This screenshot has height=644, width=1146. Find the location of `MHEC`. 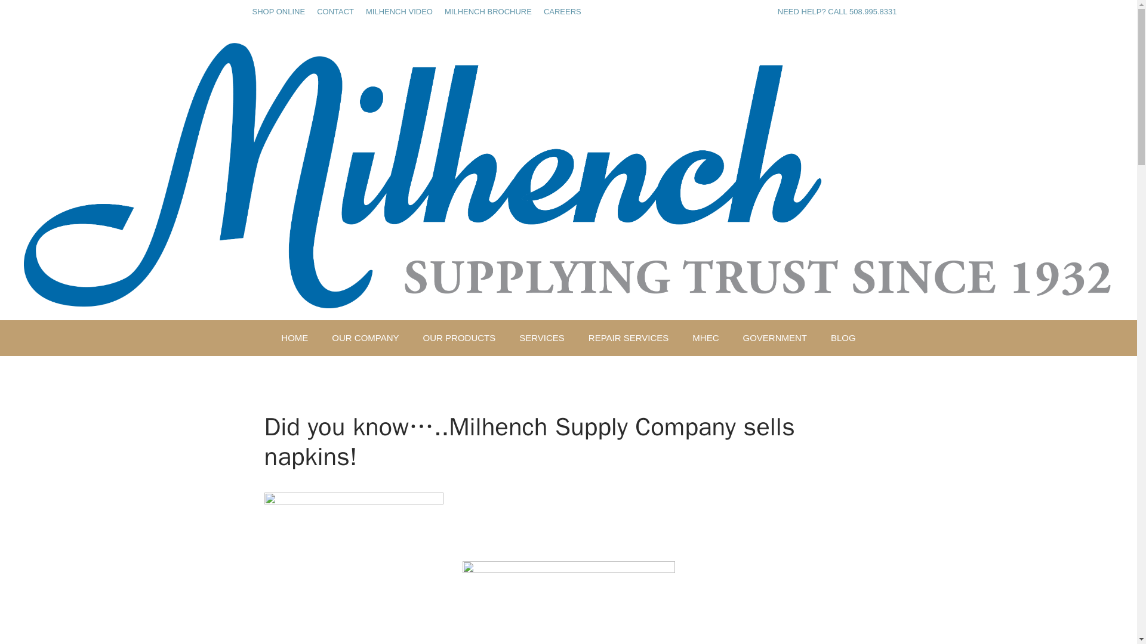

MHEC is located at coordinates (706, 338).